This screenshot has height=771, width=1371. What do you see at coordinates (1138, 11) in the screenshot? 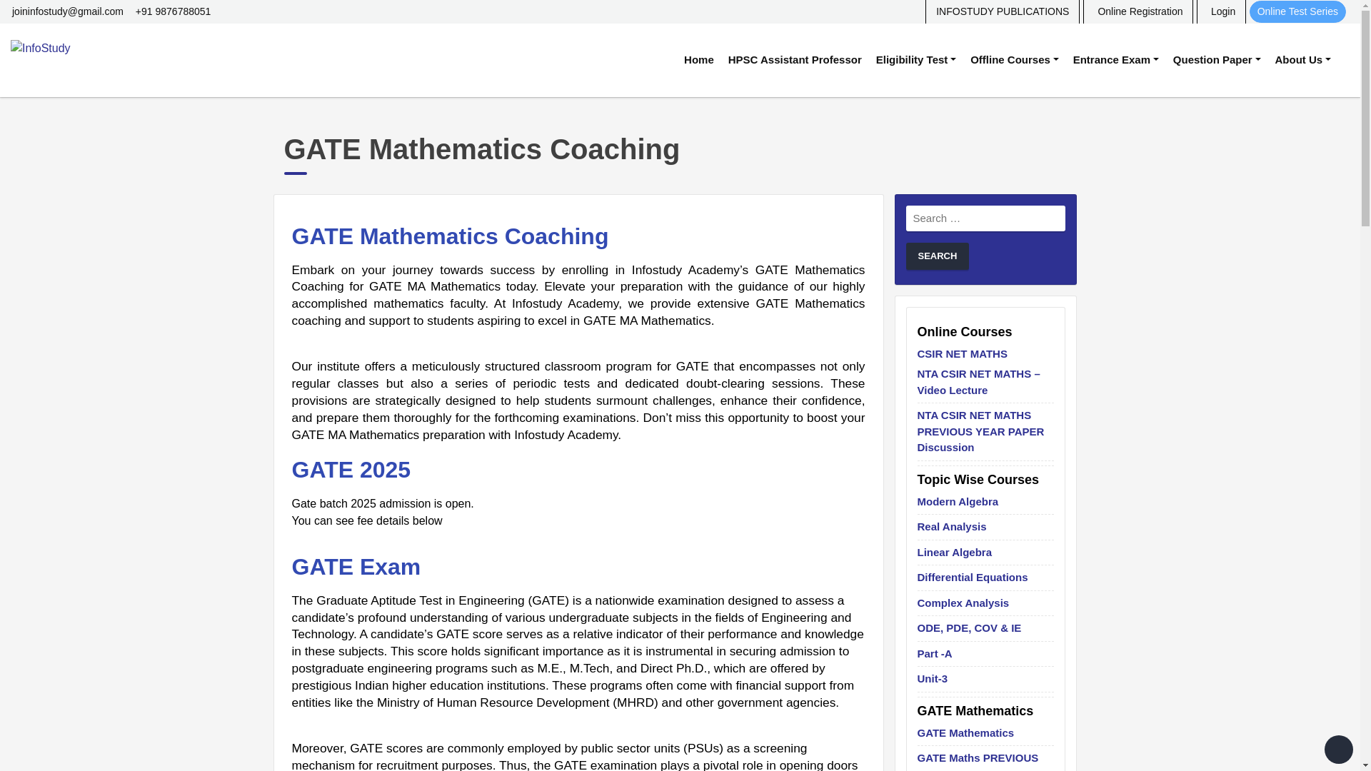
I see `Online Registration` at bounding box center [1138, 11].